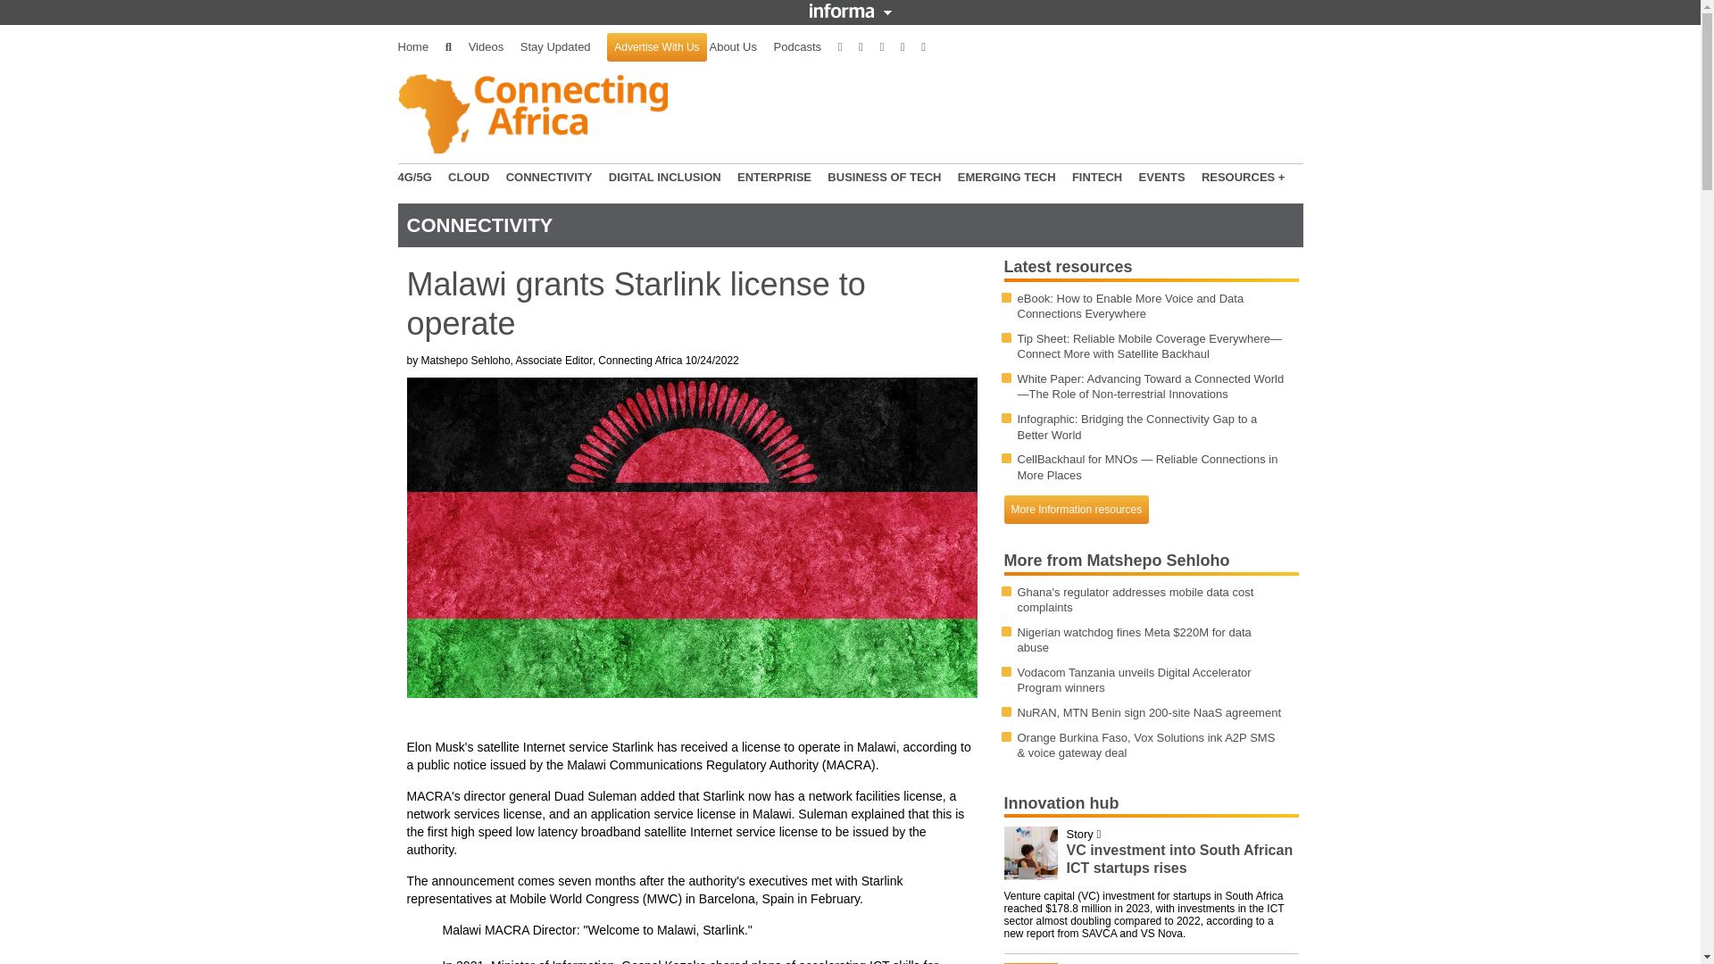 This screenshot has width=1714, height=964. I want to click on CONNECTIVITY, so click(549, 178).